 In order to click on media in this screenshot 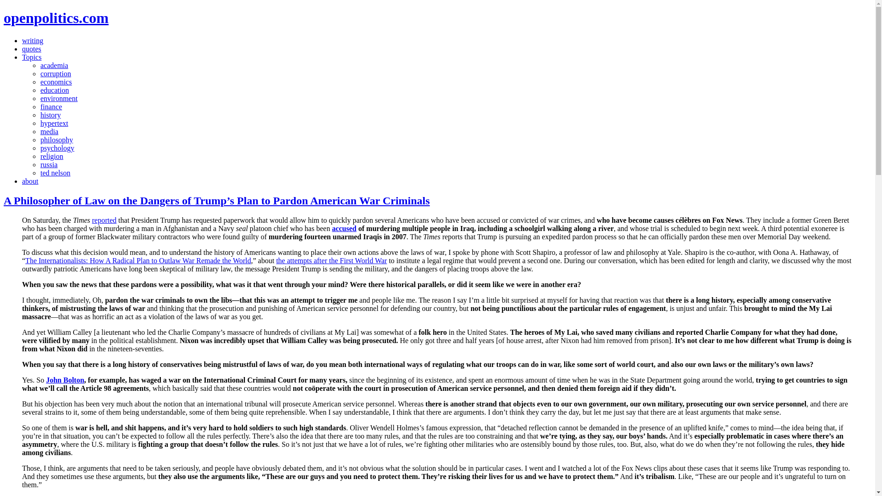, I will do `click(49, 131)`.